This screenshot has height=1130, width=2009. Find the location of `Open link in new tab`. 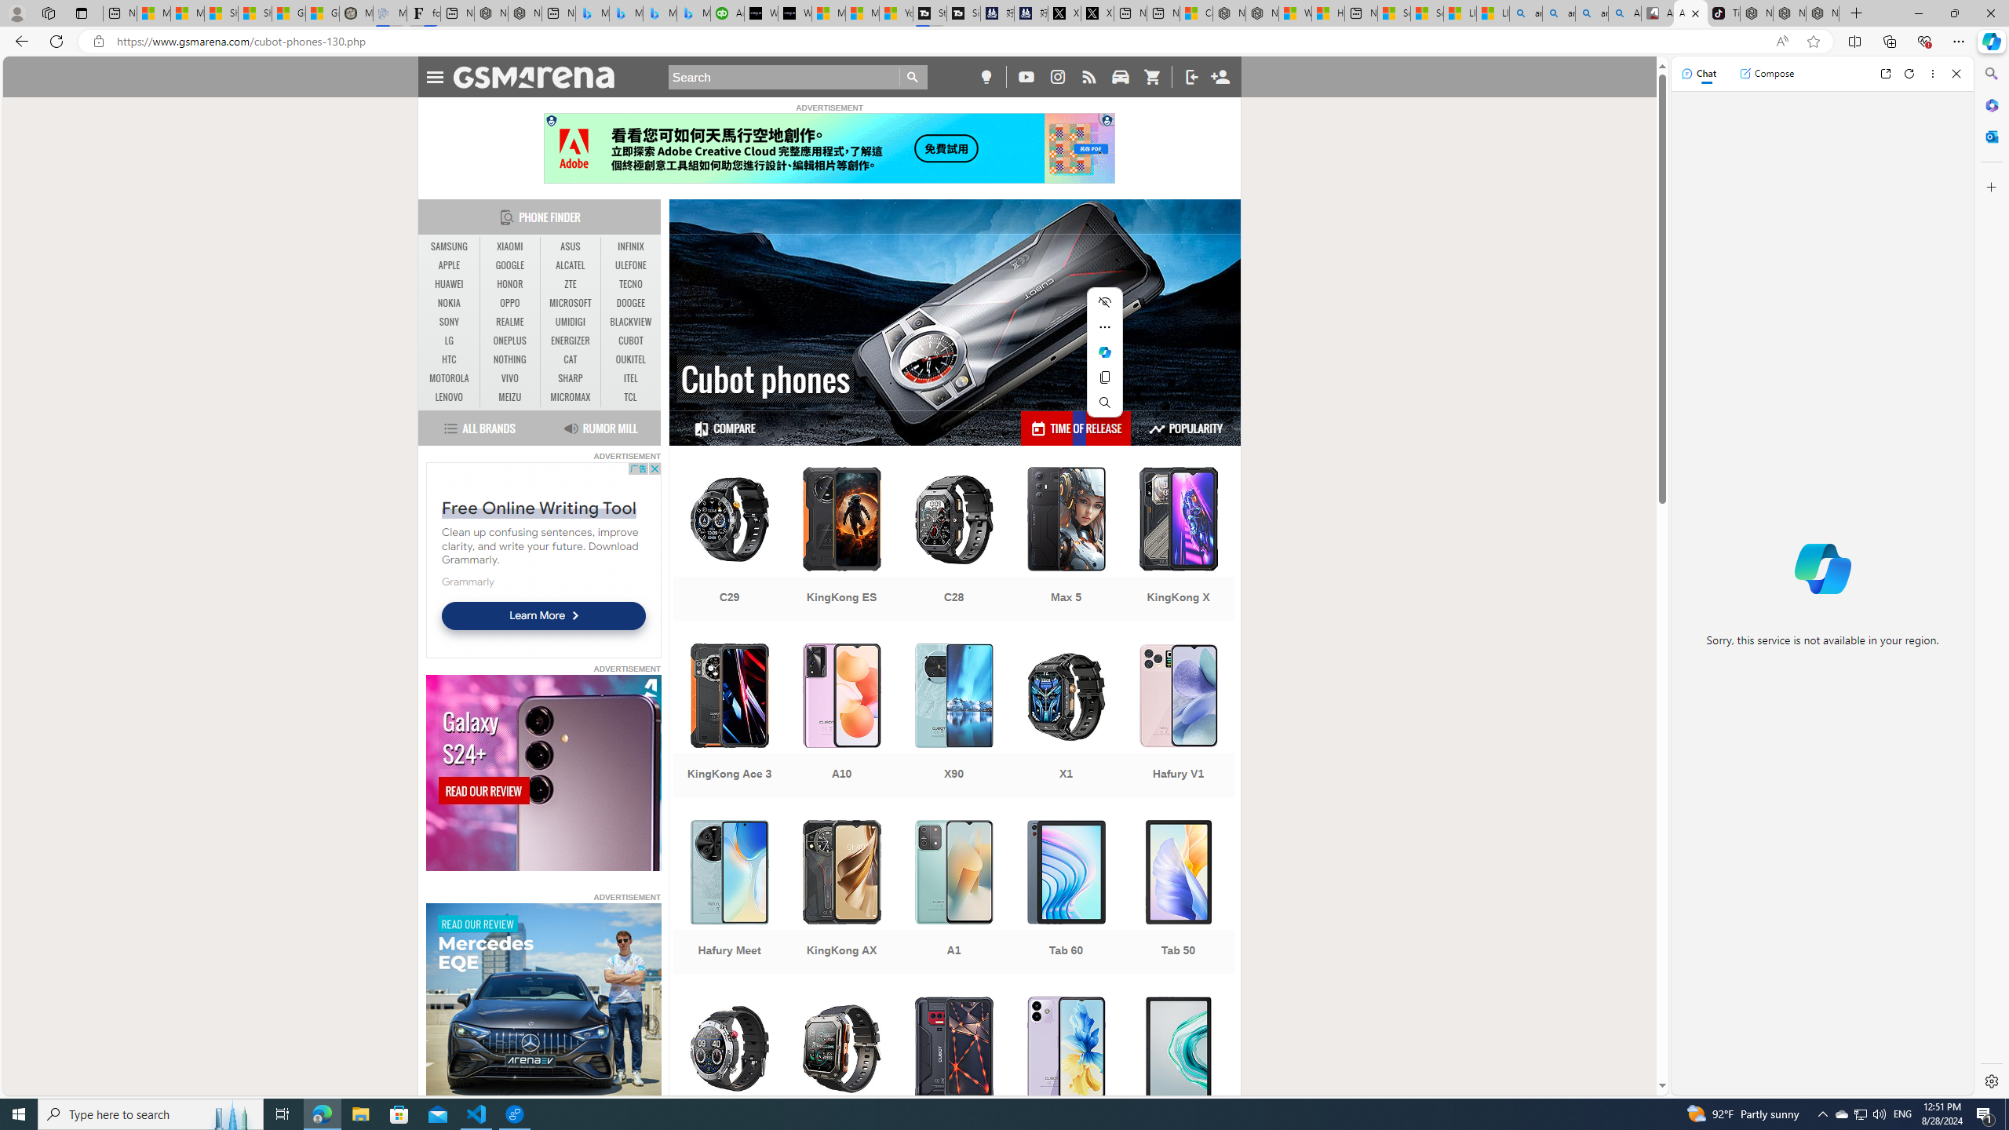

Open link in new tab is located at coordinates (1885, 74).